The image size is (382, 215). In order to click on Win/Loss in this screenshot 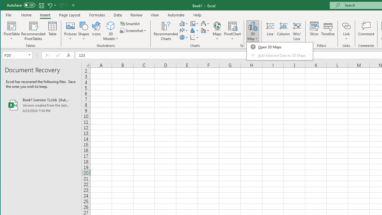, I will do `click(297, 31)`.